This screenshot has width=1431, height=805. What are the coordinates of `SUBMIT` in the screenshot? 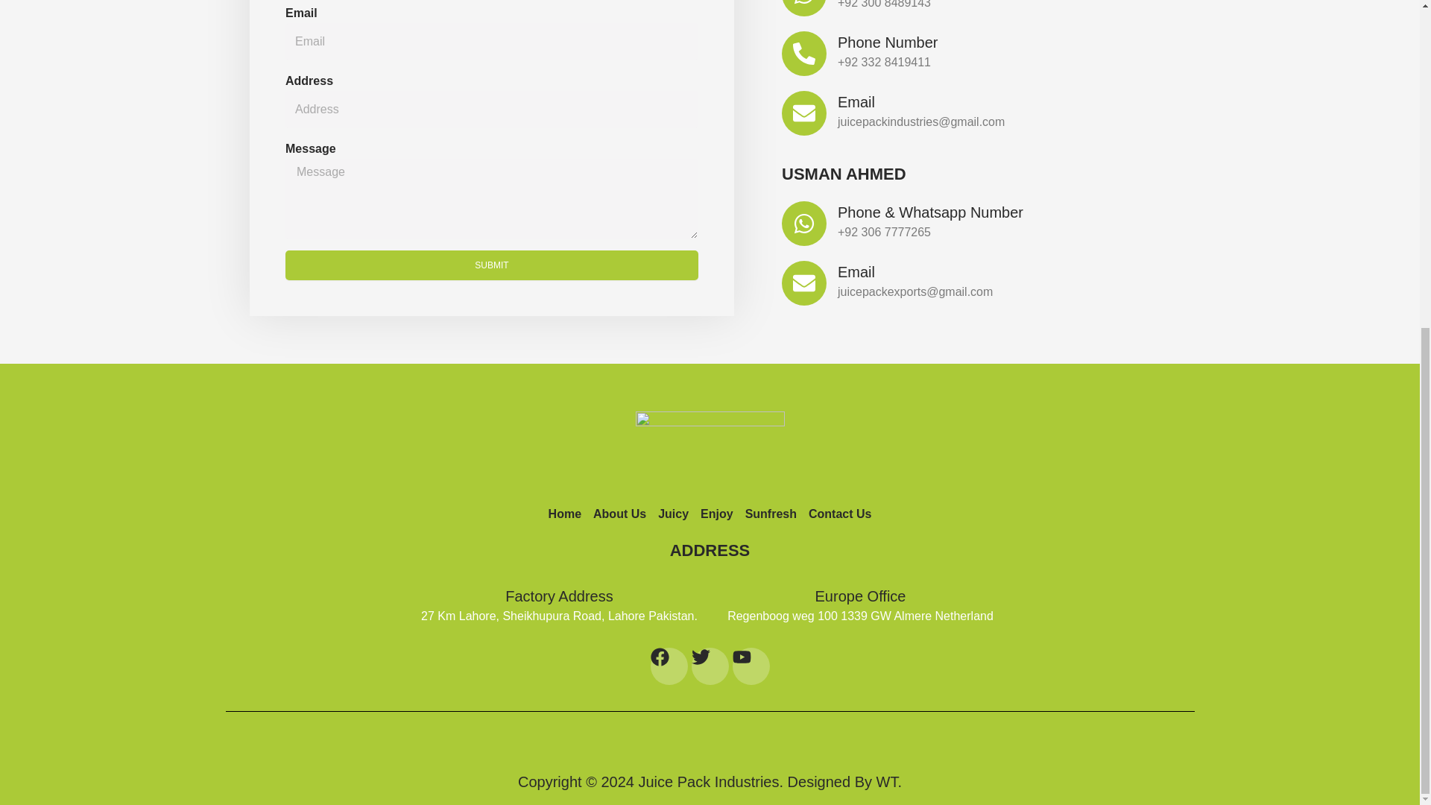 It's located at (491, 265).